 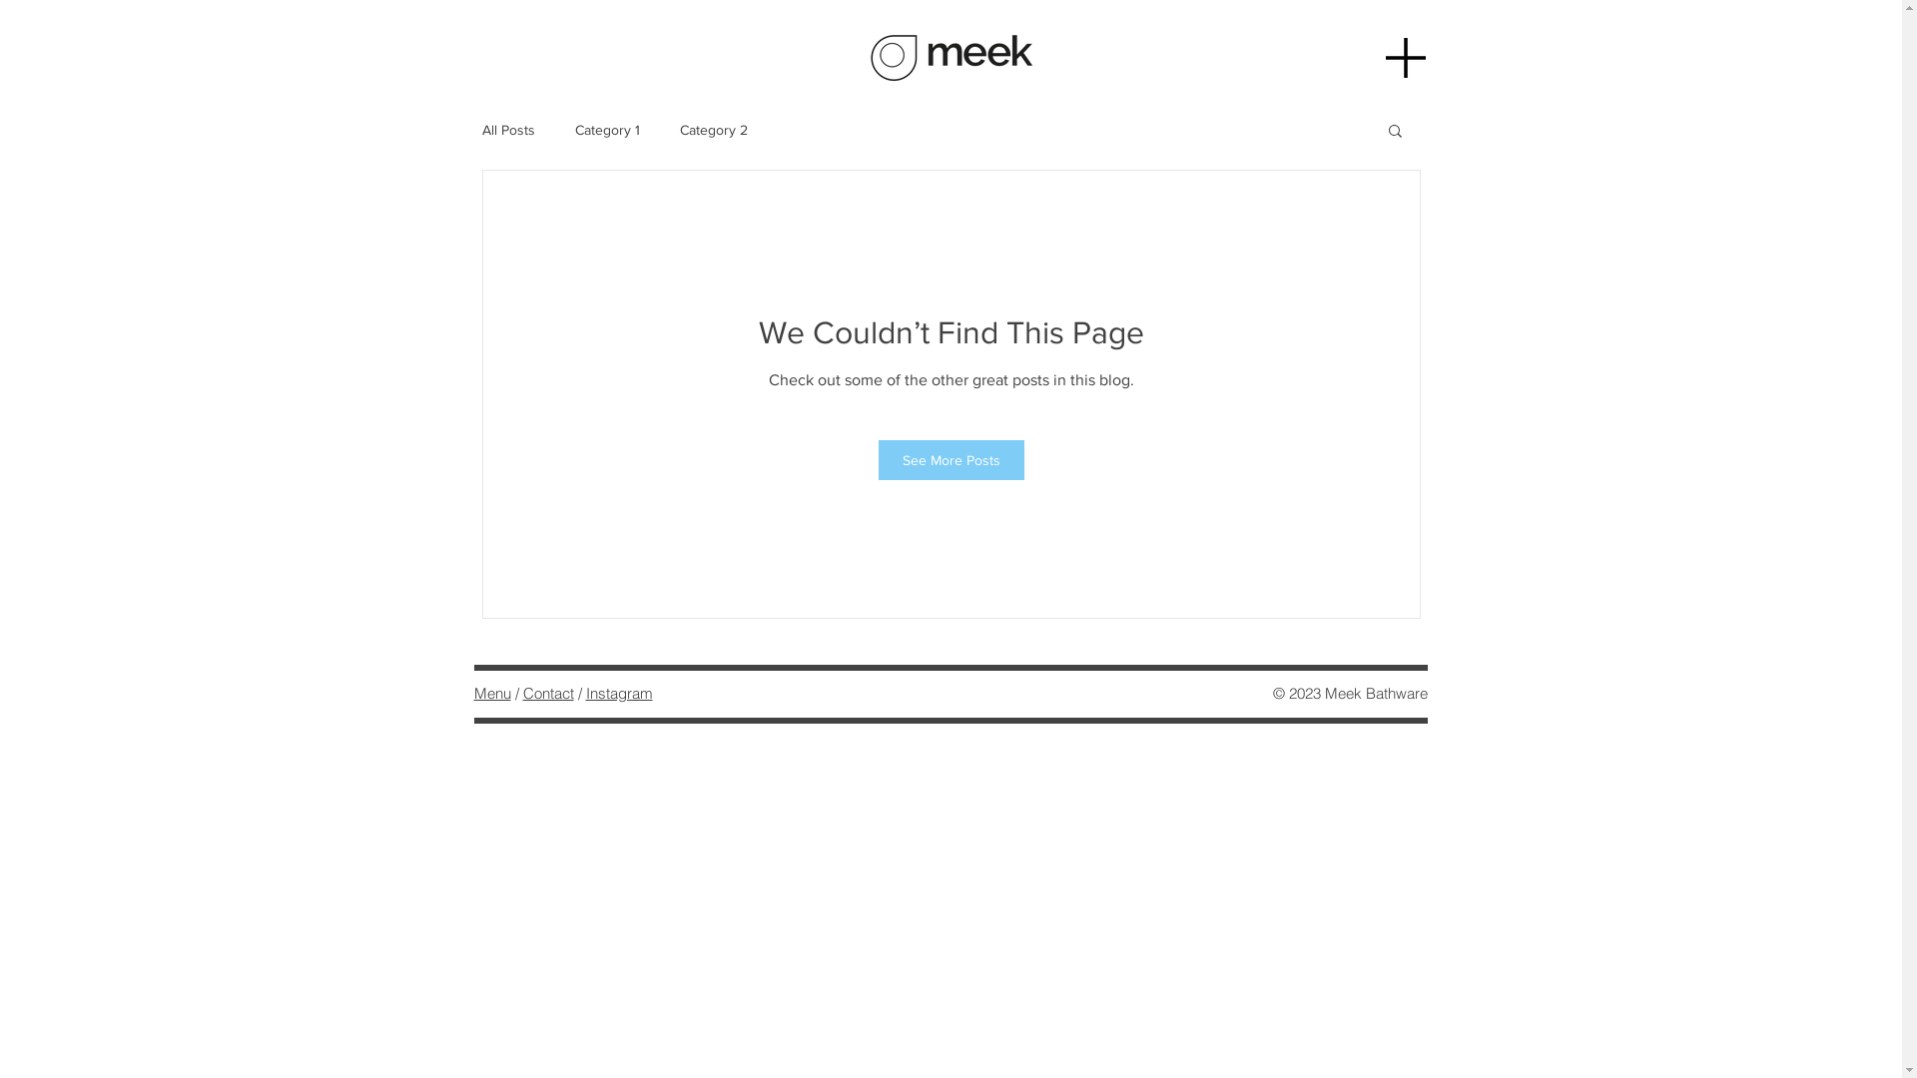 I want to click on See More Posts, so click(x=952, y=460).